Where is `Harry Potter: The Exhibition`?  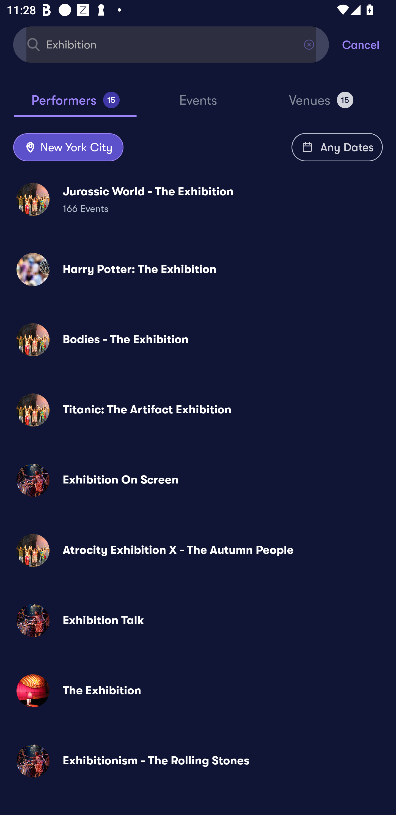
Harry Potter: The Exhibition is located at coordinates (198, 269).